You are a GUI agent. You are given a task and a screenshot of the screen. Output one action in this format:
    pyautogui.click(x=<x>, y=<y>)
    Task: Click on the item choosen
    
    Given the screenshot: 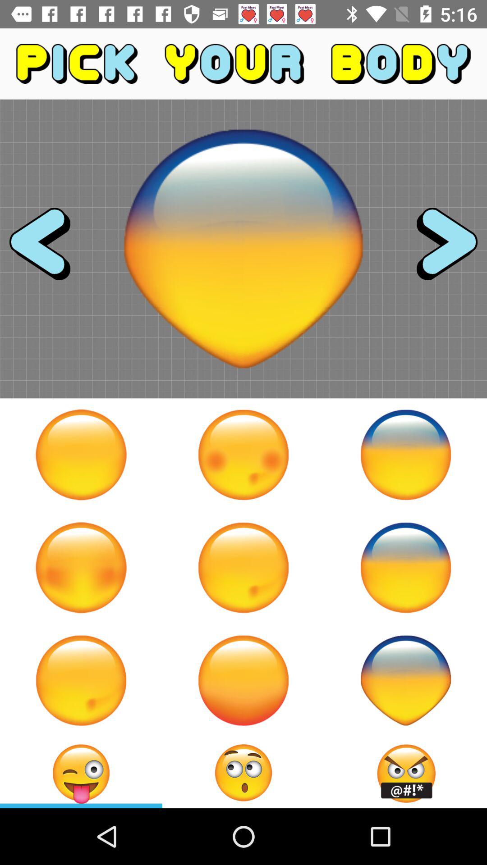 What is the action you would take?
    pyautogui.click(x=243, y=773)
    